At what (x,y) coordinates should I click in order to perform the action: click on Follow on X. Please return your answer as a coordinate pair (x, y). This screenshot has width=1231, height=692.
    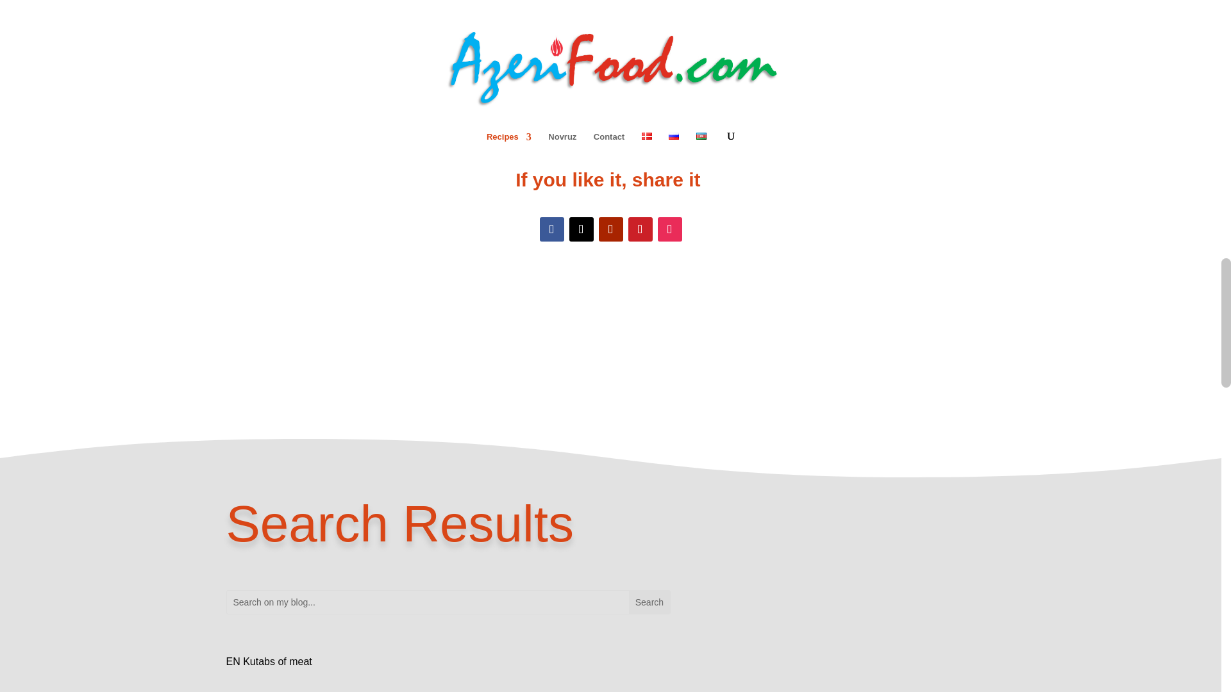
    Looking at the image, I should click on (581, 229).